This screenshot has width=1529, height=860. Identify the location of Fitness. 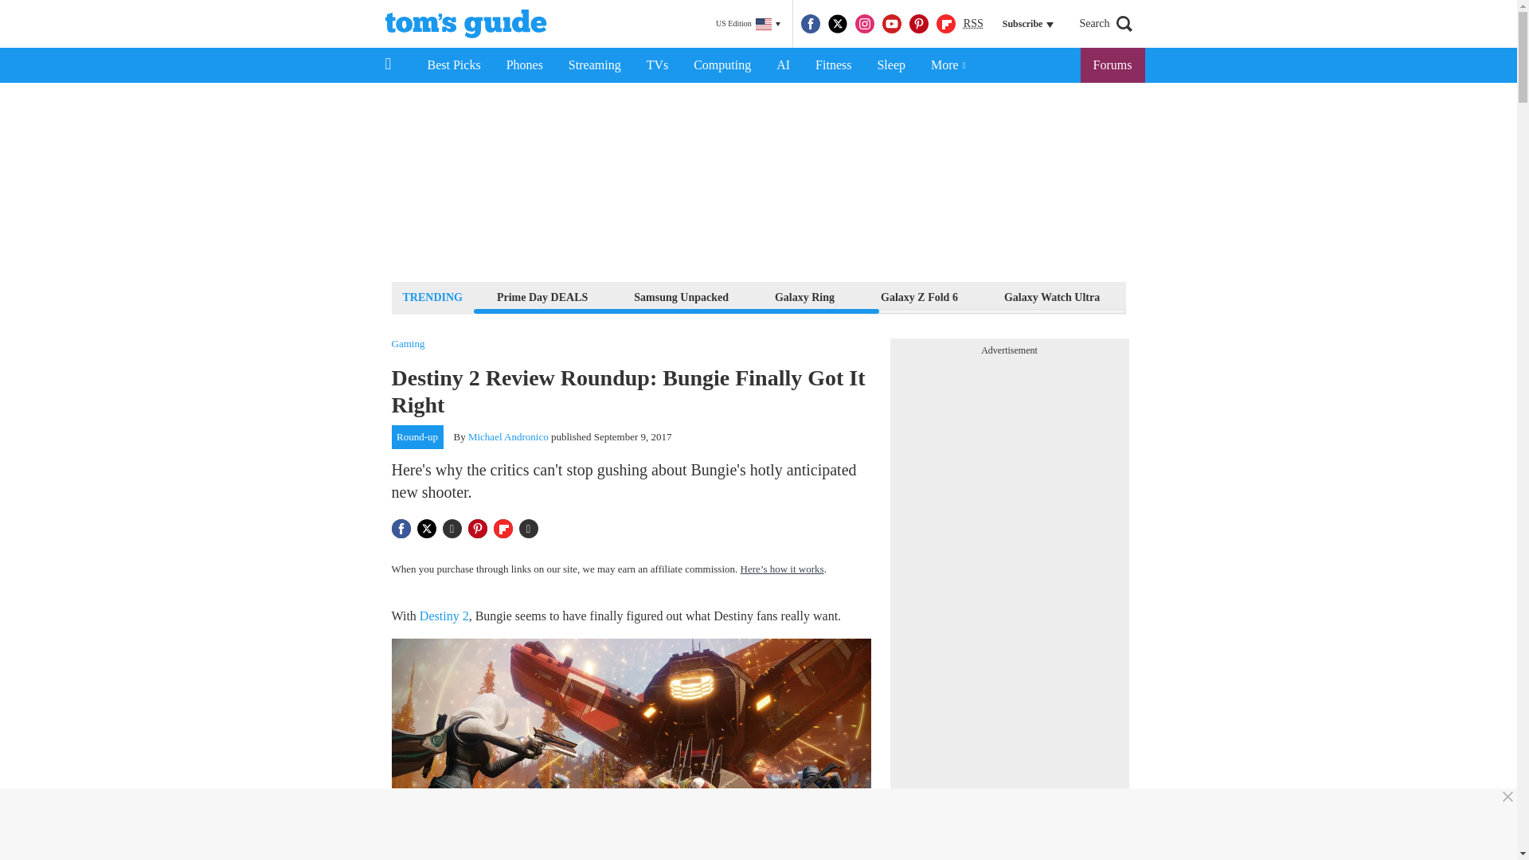
(833, 65).